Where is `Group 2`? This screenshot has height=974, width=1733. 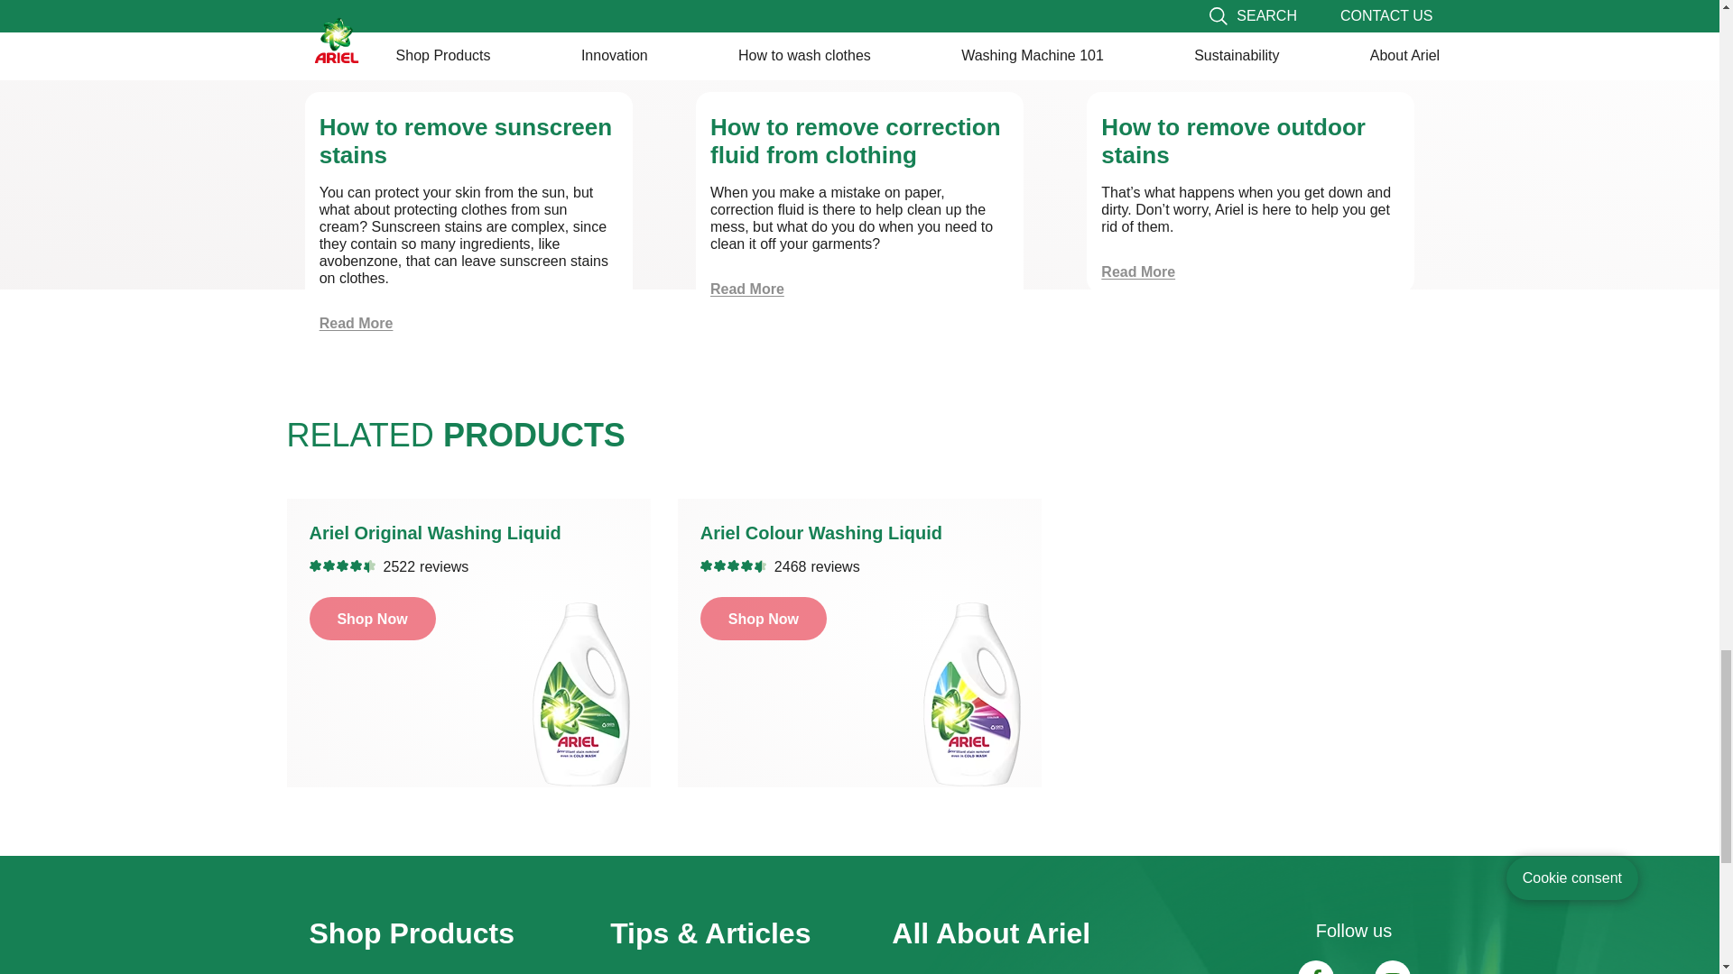 Group 2 is located at coordinates (1392, 967).